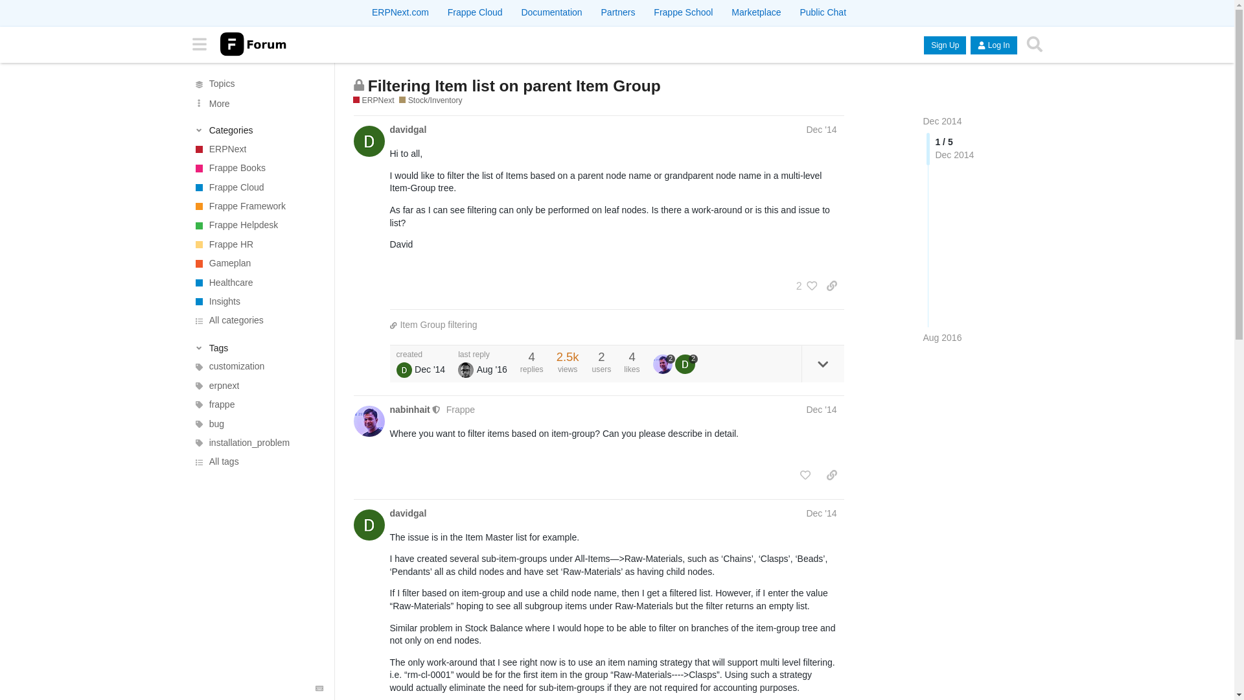  Describe the element at coordinates (199, 44) in the screenshot. I see `Sidebar` at that location.